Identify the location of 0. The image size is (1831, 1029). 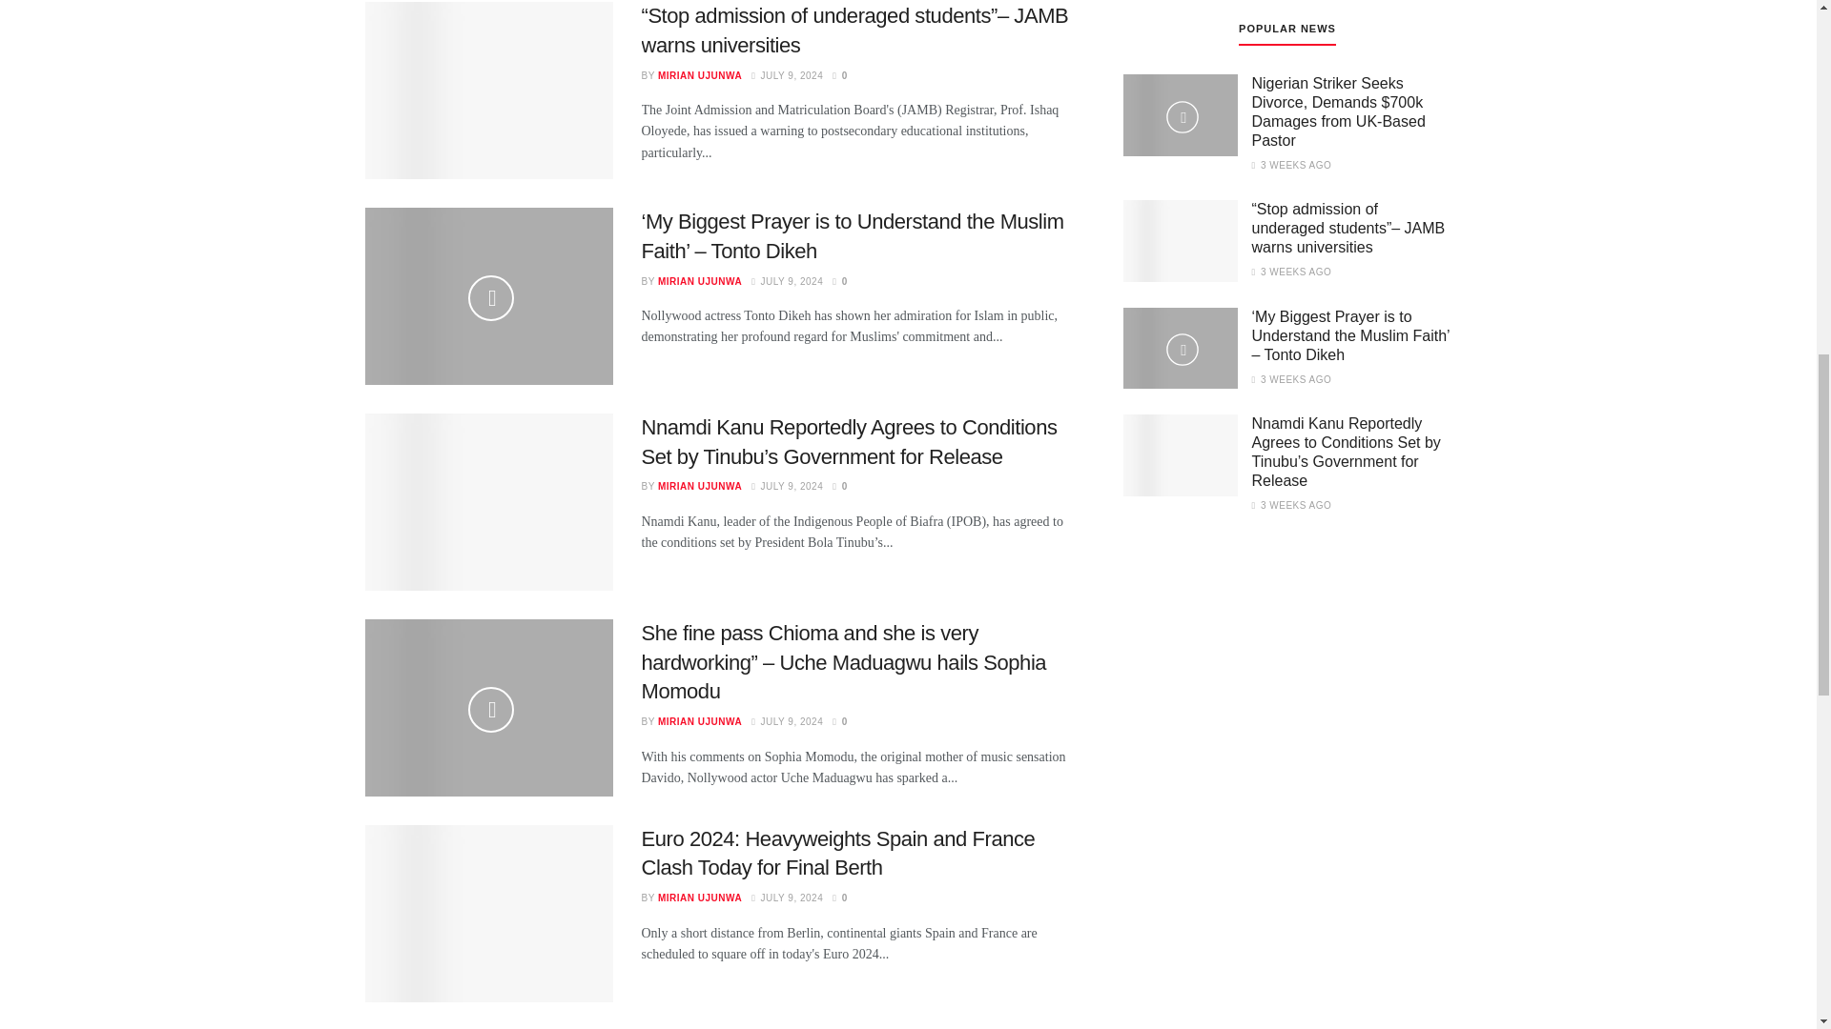
(839, 486).